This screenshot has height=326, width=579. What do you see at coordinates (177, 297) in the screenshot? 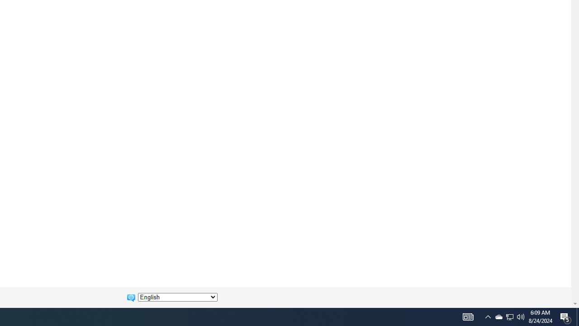
I see `Change language:` at bounding box center [177, 297].